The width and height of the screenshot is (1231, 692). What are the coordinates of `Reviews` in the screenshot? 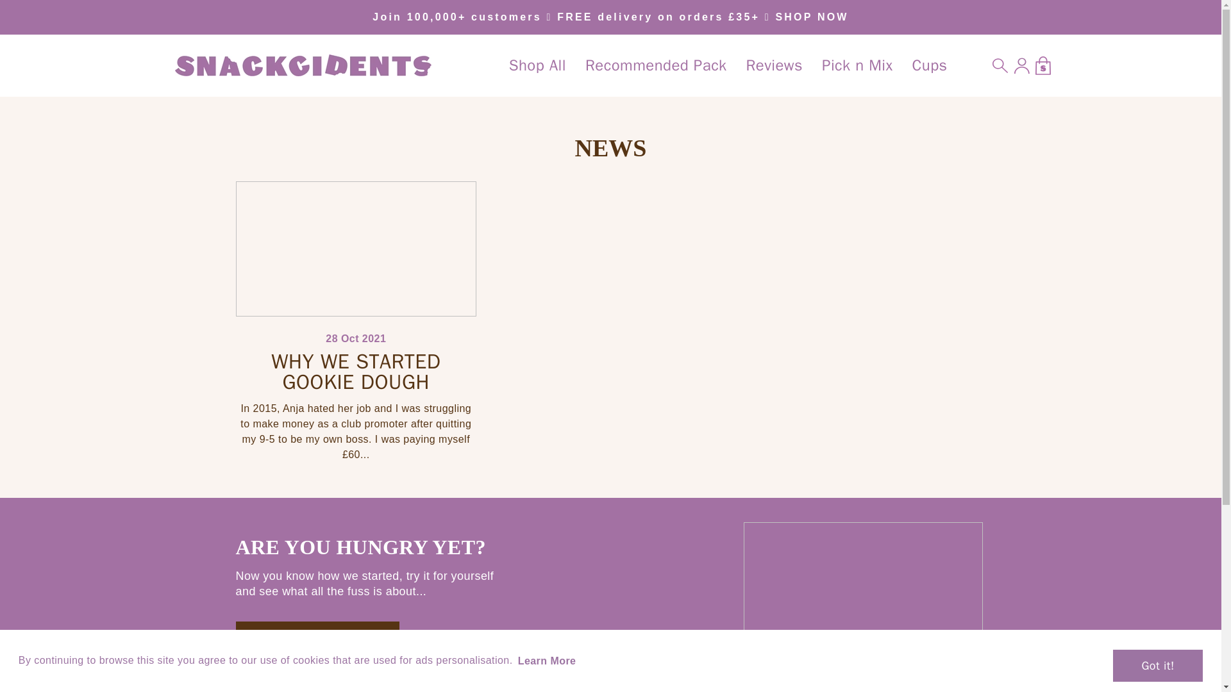 It's located at (775, 65).